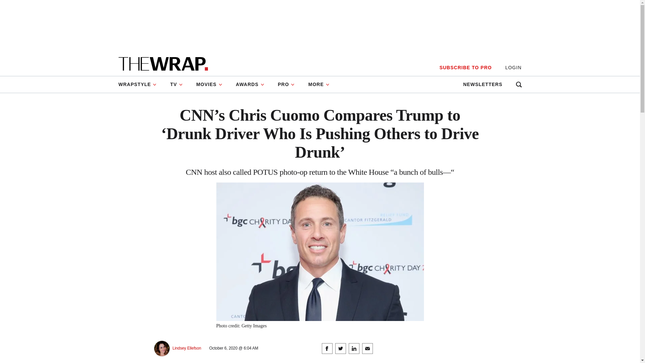 This screenshot has width=645, height=363. I want to click on MORE, so click(319, 84).